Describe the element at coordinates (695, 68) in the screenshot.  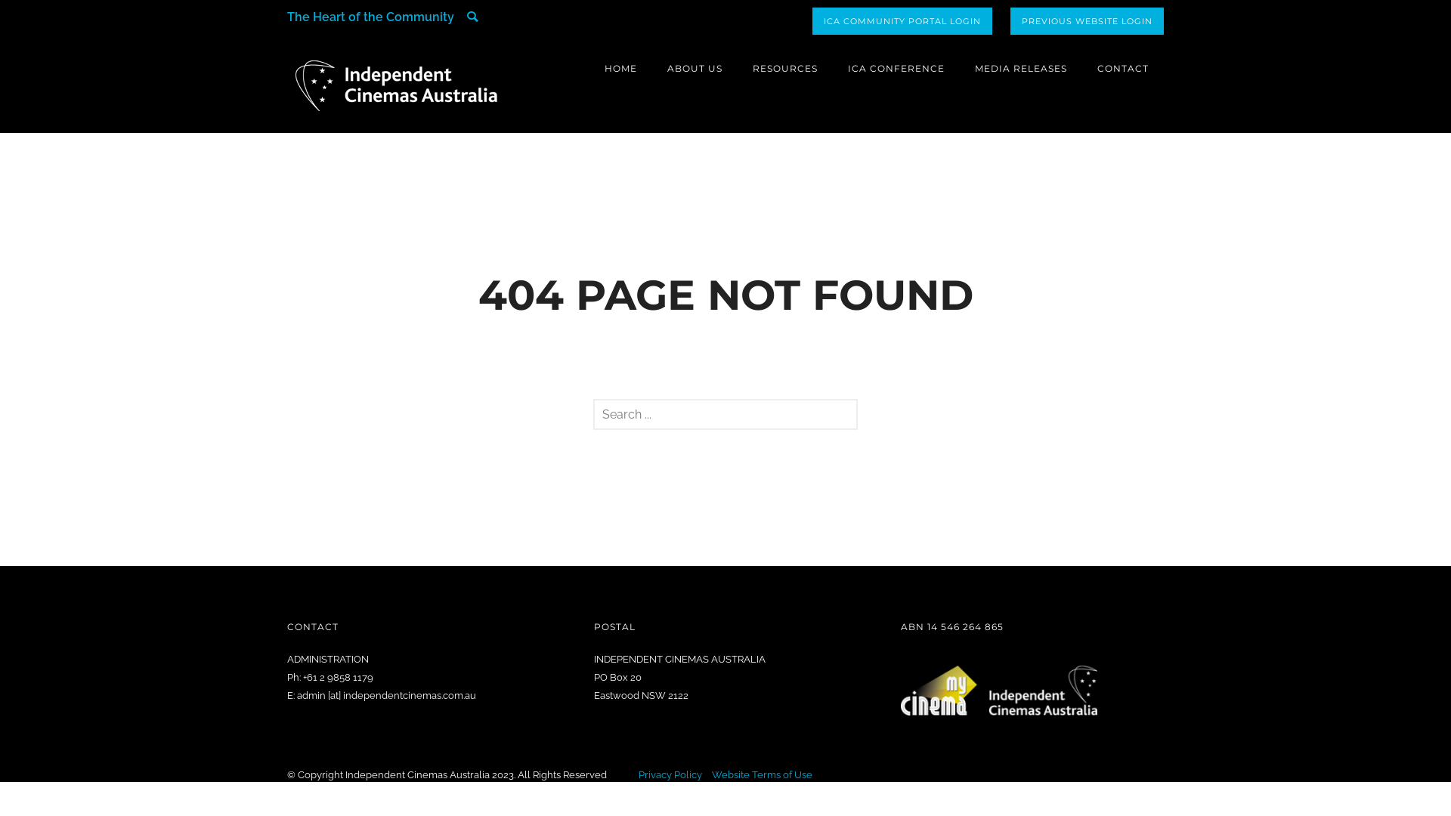
I see `ABOUT US` at that location.